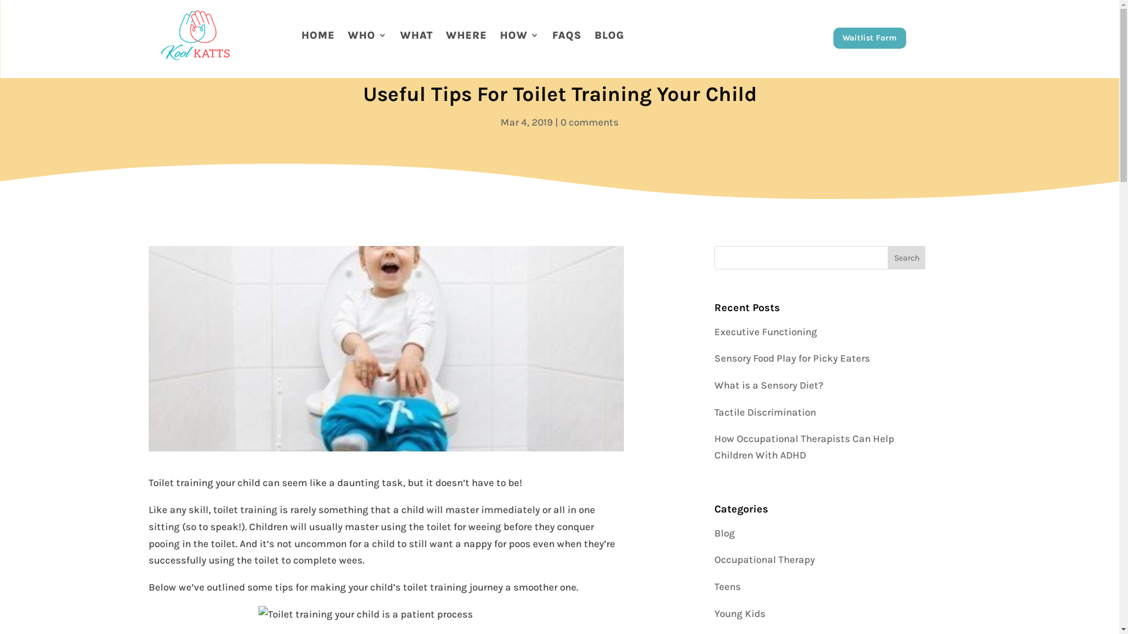  I want to click on HOME, so click(317, 35).